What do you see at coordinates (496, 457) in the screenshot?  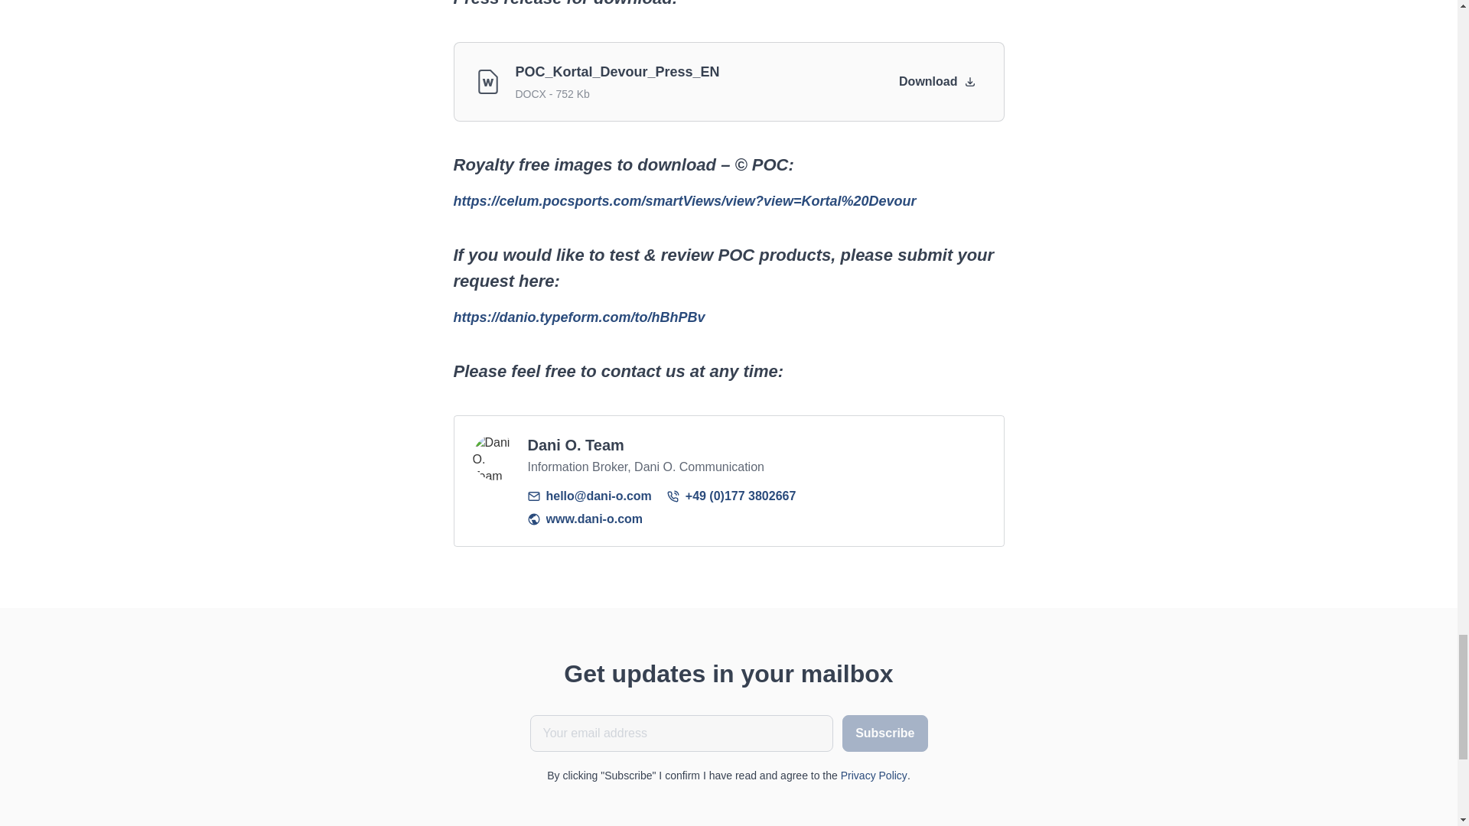 I see `Dani O. Team` at bounding box center [496, 457].